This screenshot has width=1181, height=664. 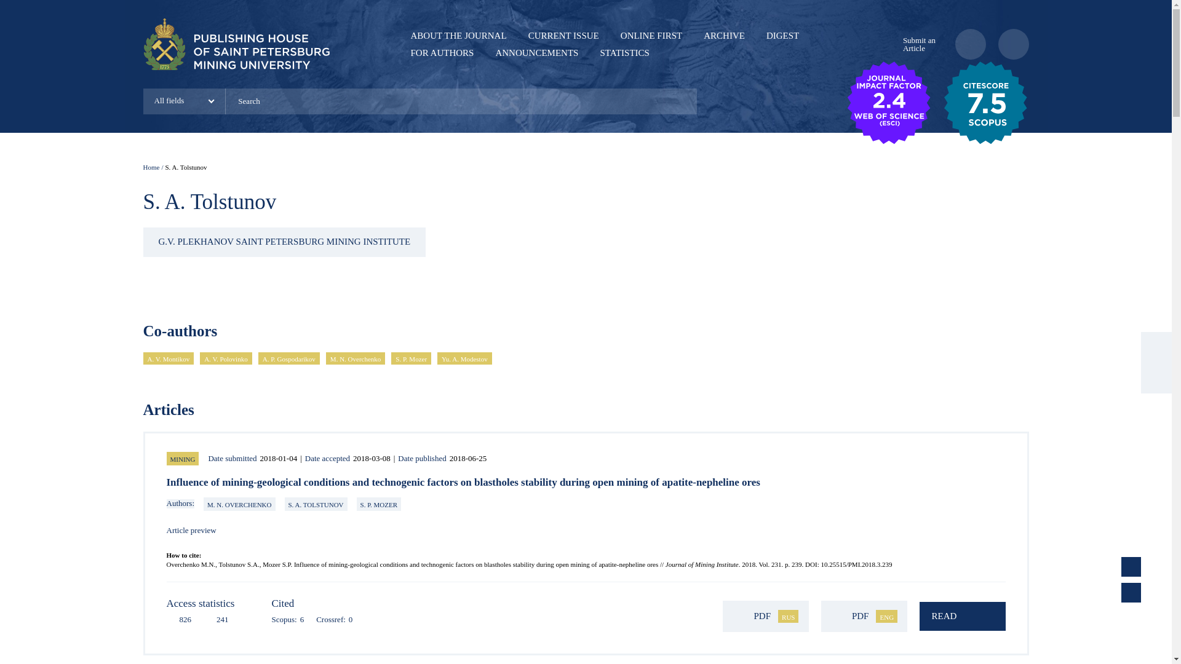 What do you see at coordinates (226, 358) in the screenshot?
I see `A. V. Polovinko` at bounding box center [226, 358].